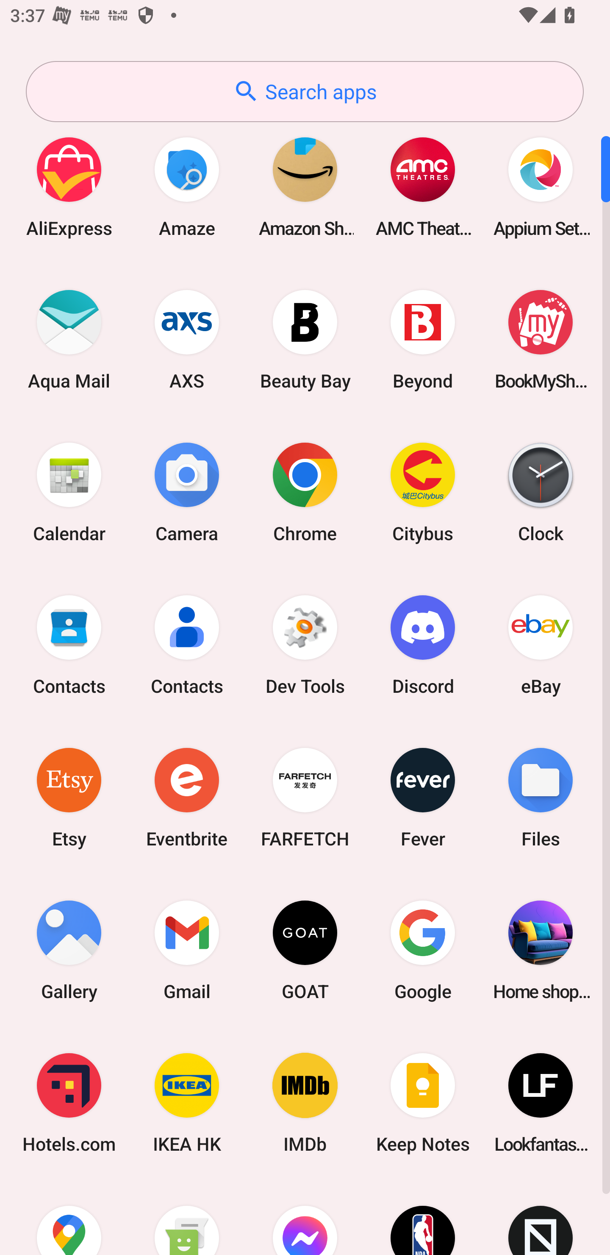  What do you see at coordinates (541, 339) in the screenshot?
I see `BookMyShow` at bounding box center [541, 339].